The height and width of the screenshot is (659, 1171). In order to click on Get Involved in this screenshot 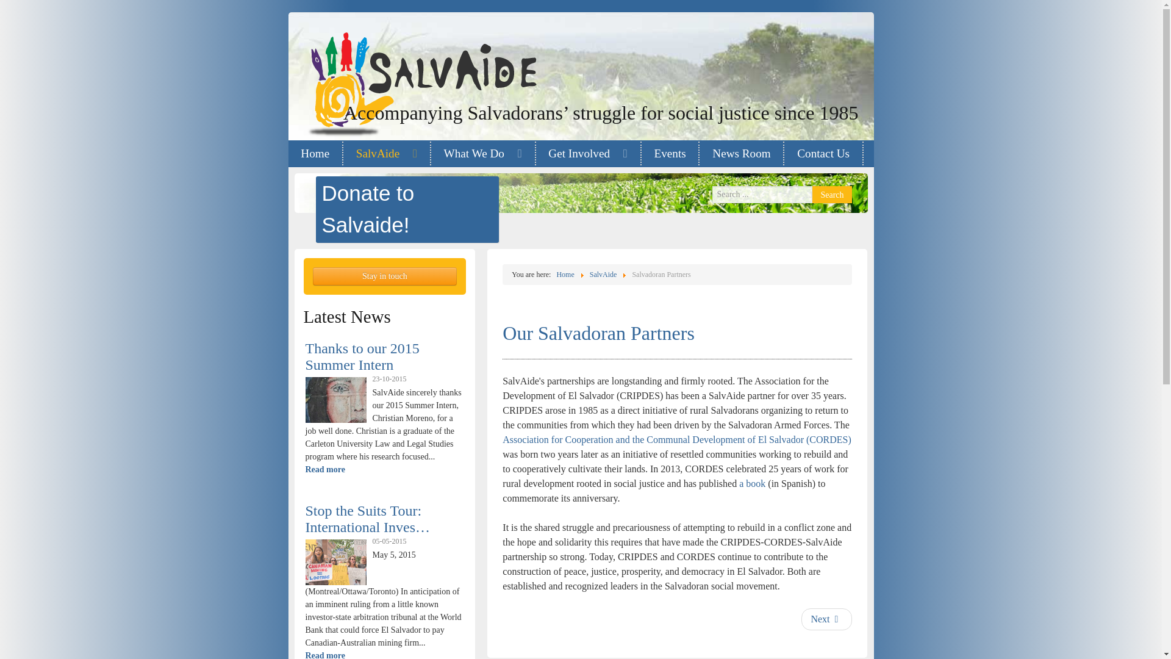, I will do `click(588, 154)`.